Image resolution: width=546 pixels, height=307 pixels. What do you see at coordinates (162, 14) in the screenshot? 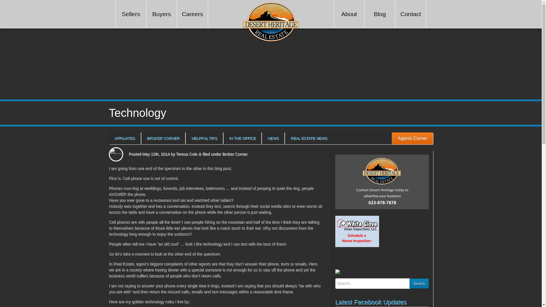
I see `Buyers` at bounding box center [162, 14].